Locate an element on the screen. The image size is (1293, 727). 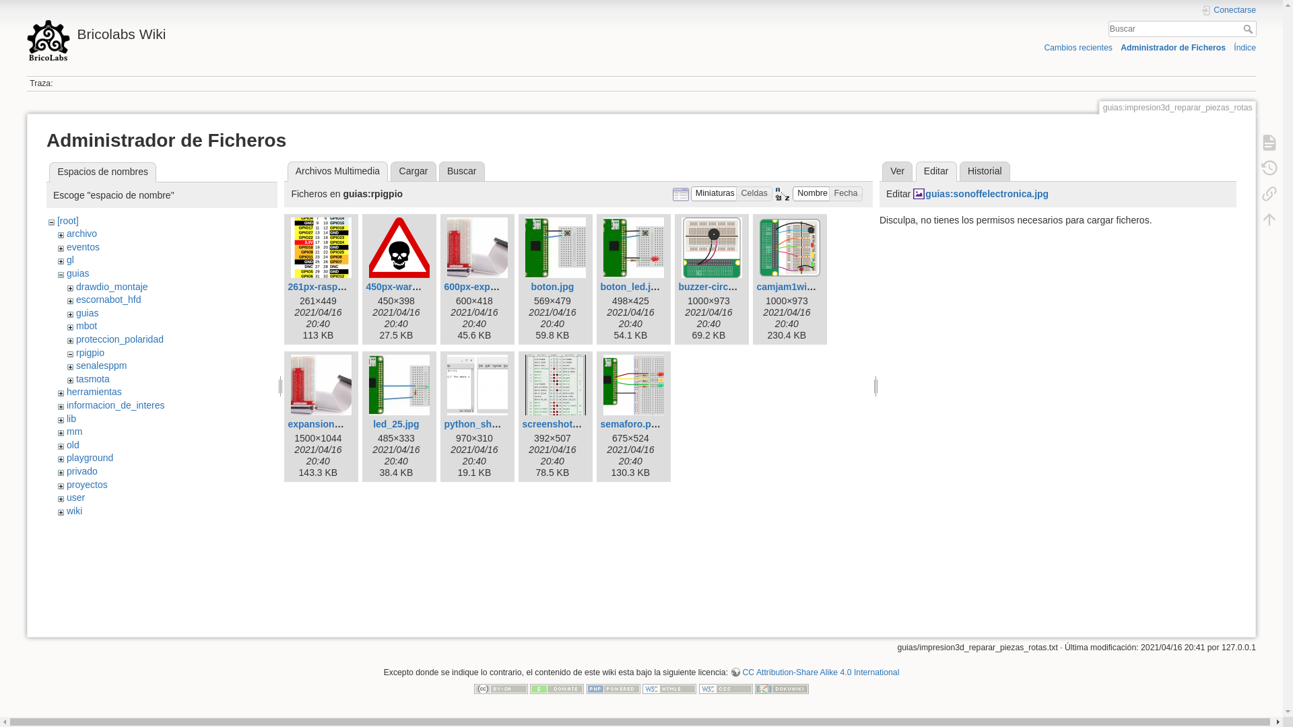
Cargar is located at coordinates (413, 172).